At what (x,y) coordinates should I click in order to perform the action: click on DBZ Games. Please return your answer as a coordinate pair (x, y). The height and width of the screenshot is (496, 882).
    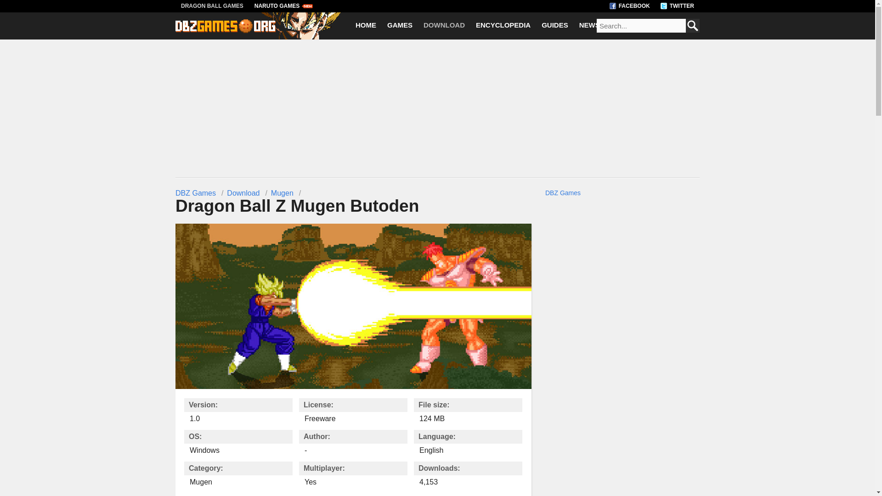
    Looking at the image, I should click on (196, 193).